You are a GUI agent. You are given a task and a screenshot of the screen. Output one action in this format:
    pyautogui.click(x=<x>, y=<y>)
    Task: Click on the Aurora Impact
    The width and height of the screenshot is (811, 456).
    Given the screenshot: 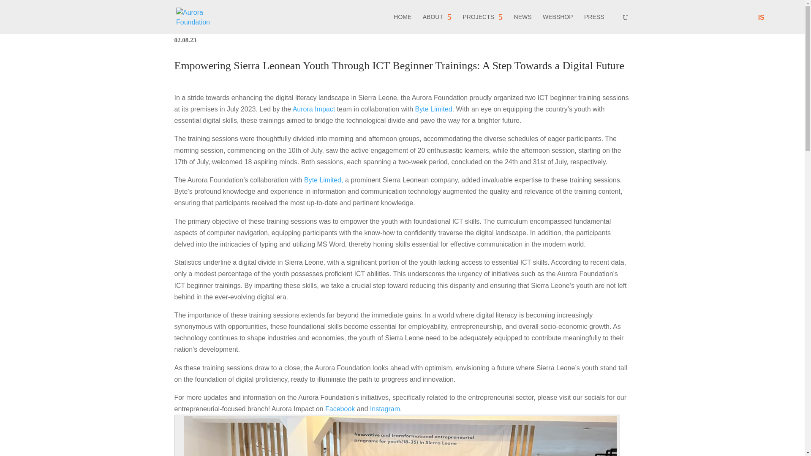 What is the action you would take?
    pyautogui.click(x=313, y=109)
    